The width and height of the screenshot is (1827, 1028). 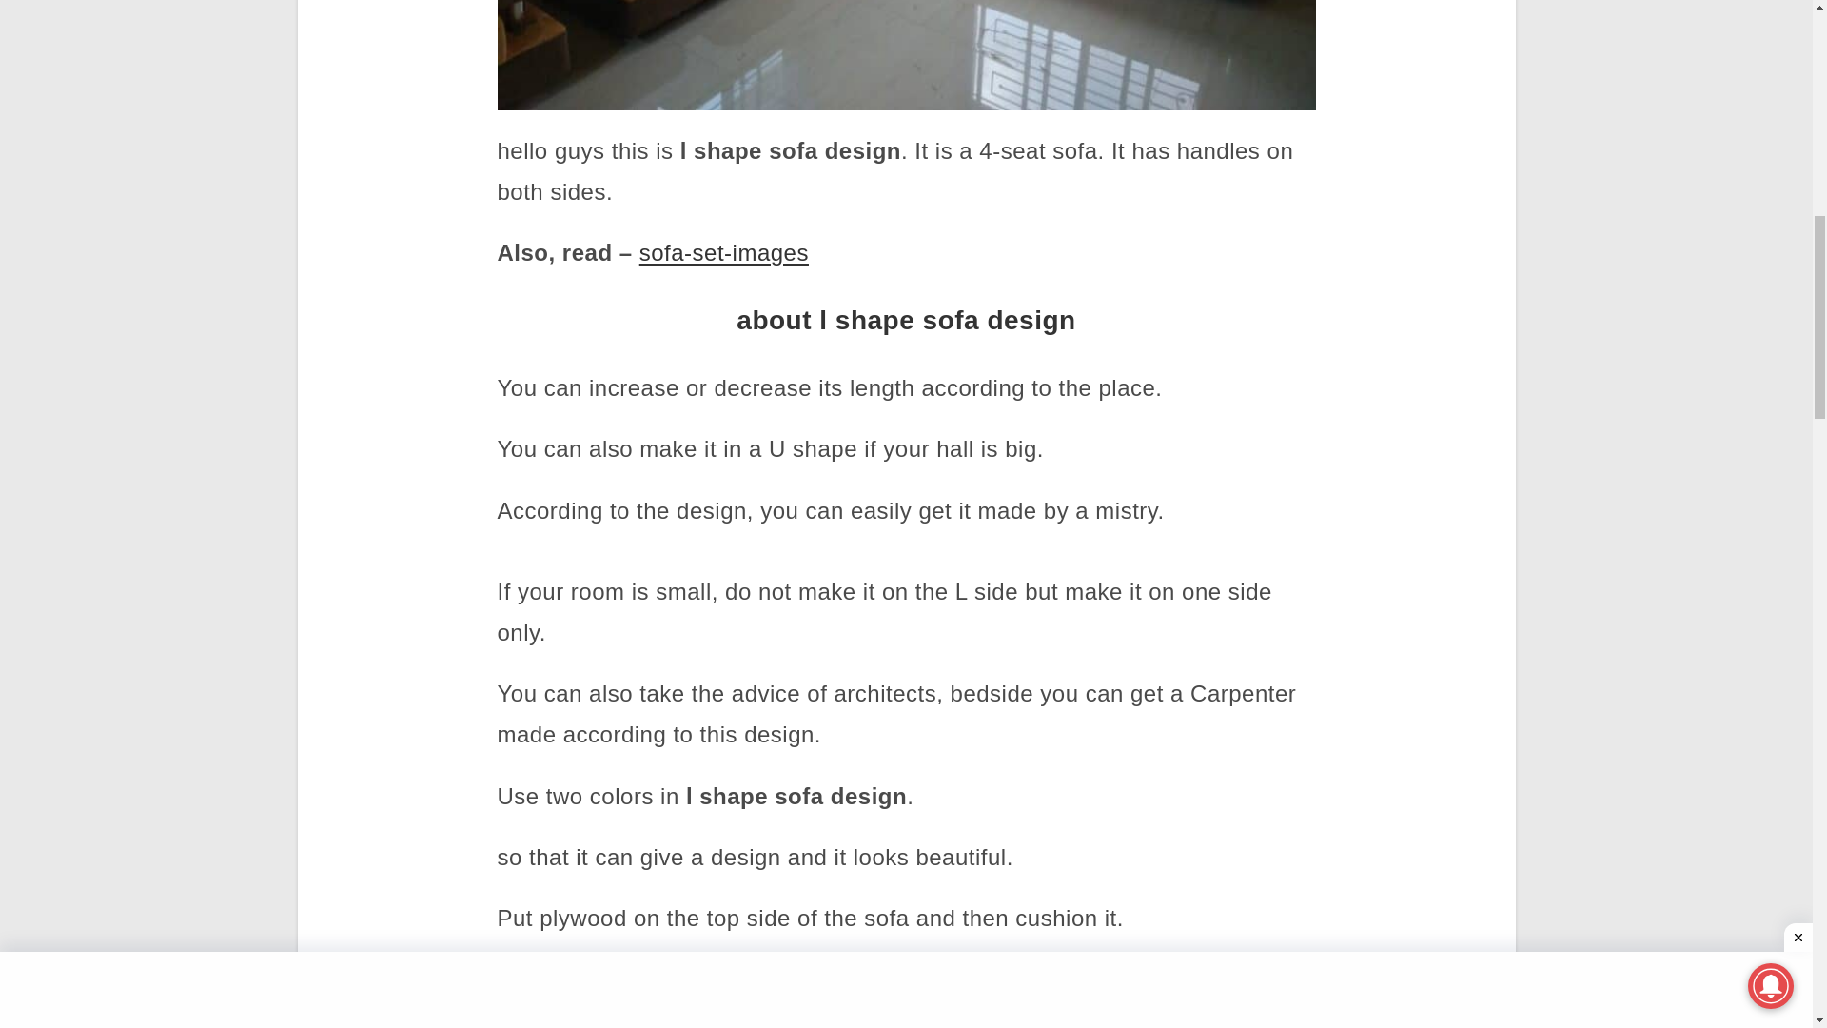 I want to click on best l shape sofa design, so click(x=906, y=55).